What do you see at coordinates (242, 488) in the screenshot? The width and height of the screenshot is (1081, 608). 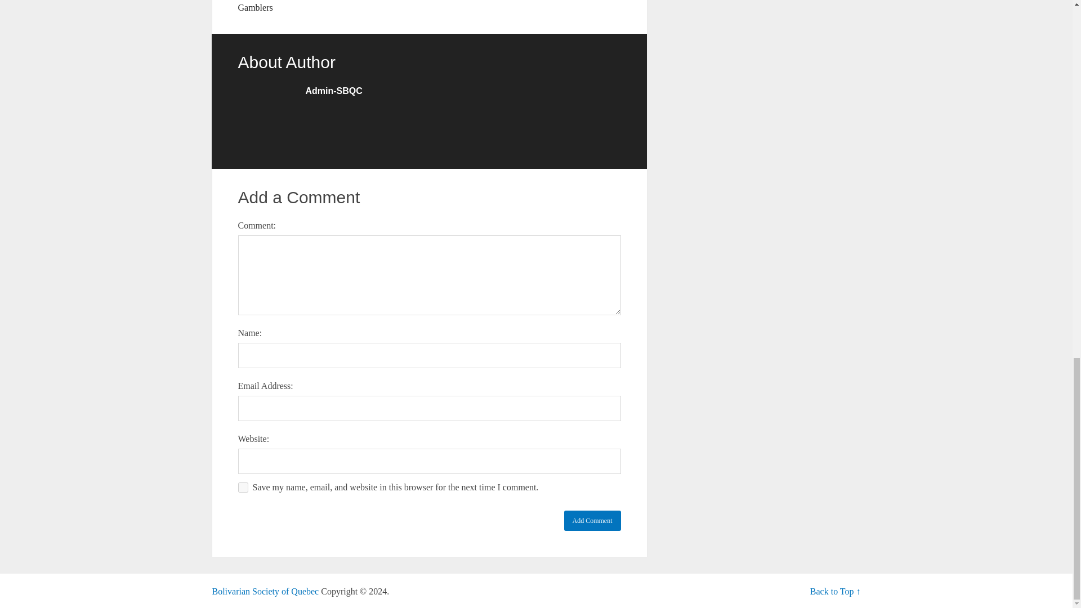 I see `yes` at bounding box center [242, 488].